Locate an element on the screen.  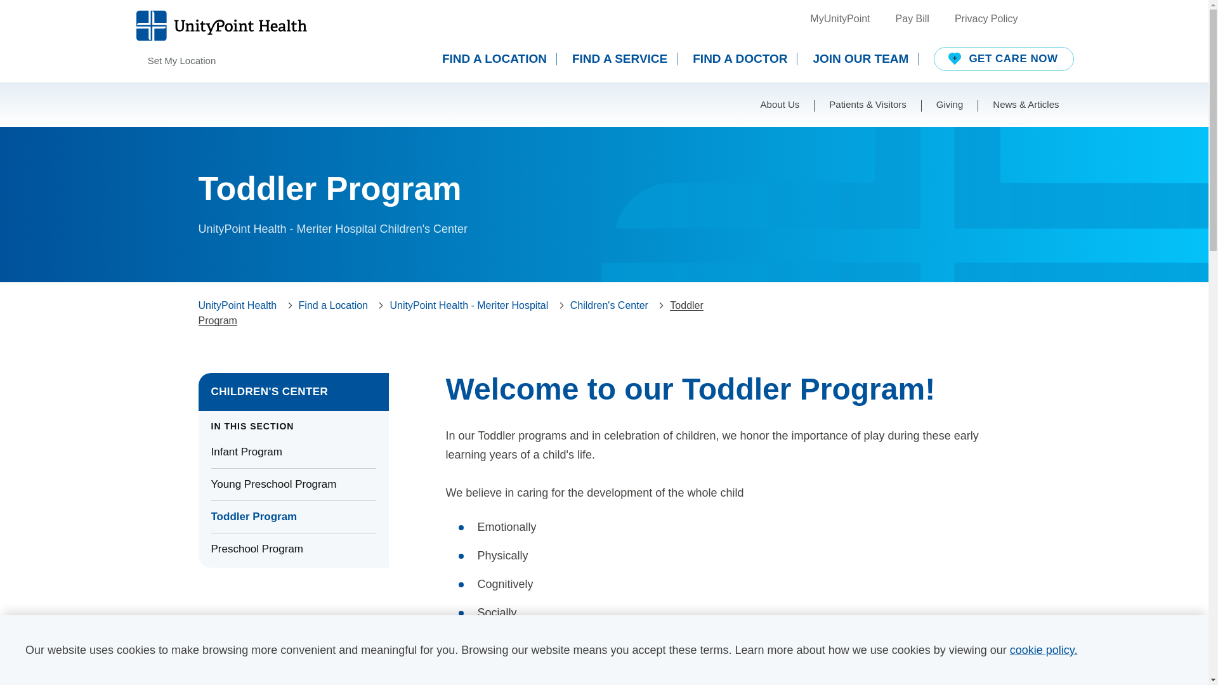
JOIN OUR TEAM is located at coordinates (865, 58).